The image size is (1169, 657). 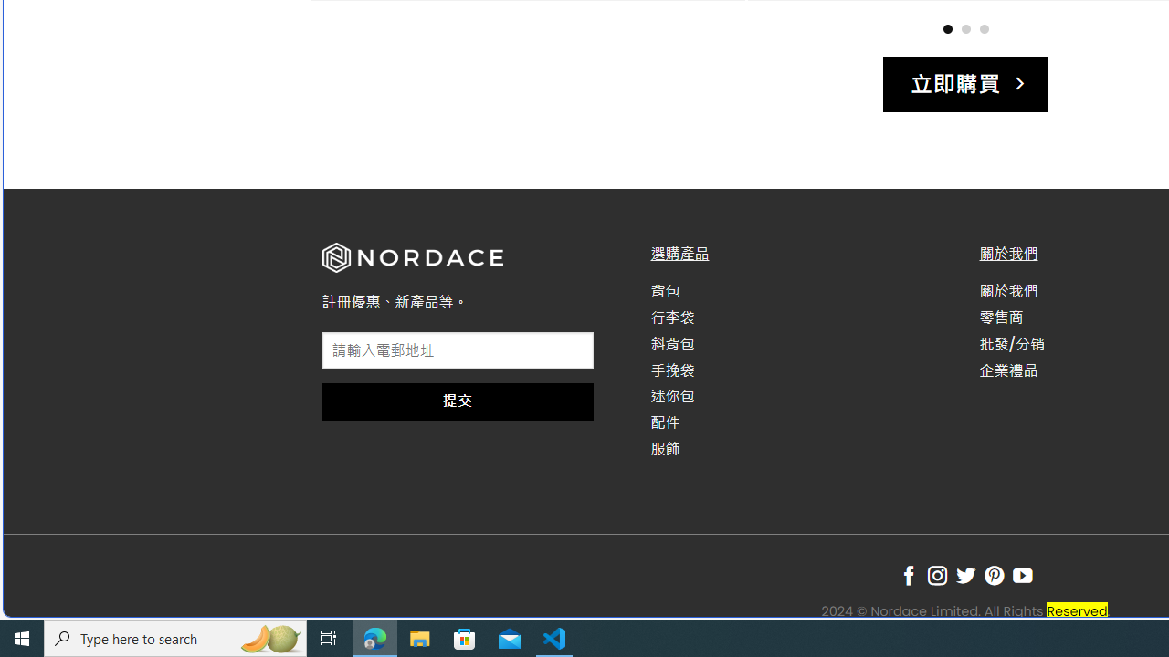 I want to click on Page dot 2, so click(x=965, y=27).